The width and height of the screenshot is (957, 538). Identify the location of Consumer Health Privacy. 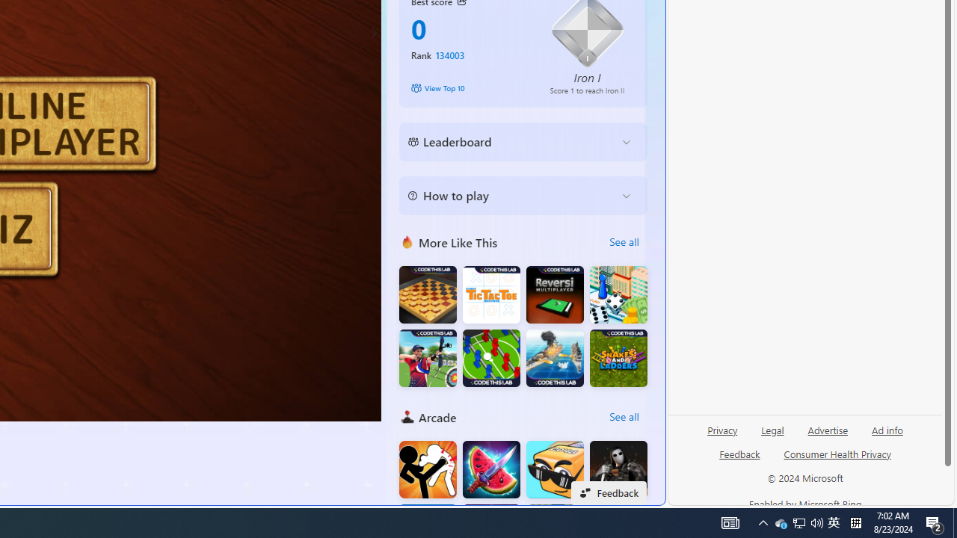
(837, 460).